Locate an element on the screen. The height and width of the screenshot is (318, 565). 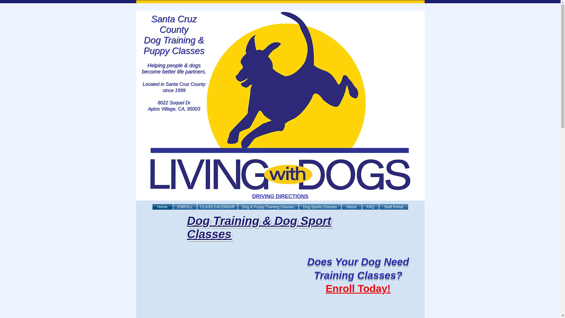
Staff Portal is located at coordinates (393, 207).